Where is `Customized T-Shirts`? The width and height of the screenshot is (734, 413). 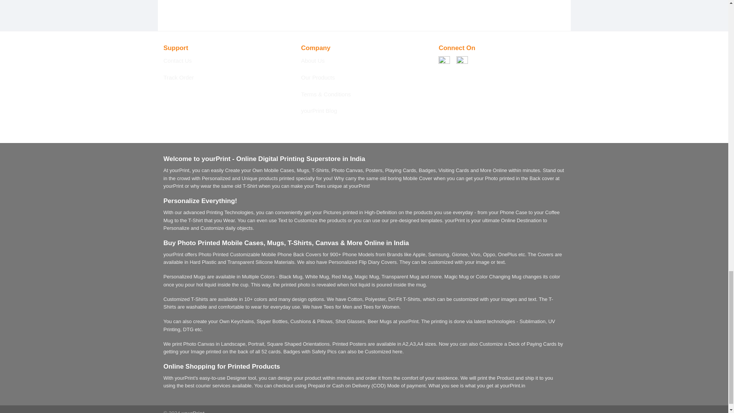 Customized T-Shirts is located at coordinates (186, 299).